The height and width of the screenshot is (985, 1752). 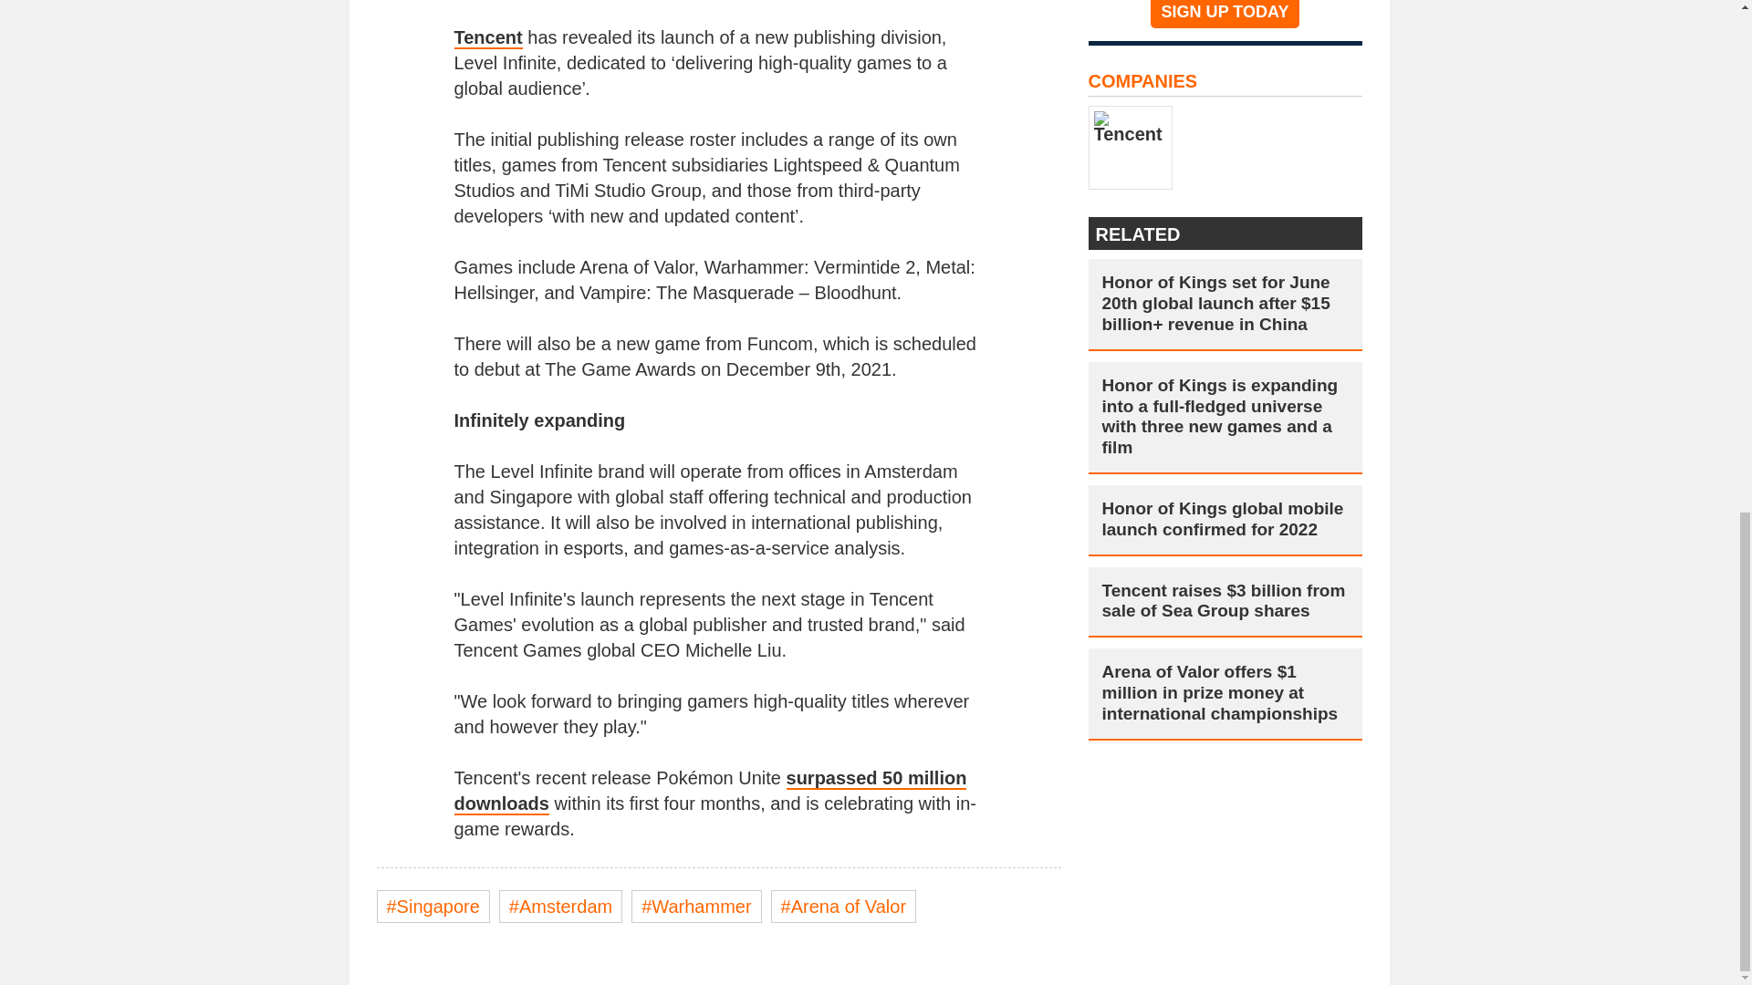 What do you see at coordinates (1225, 520) in the screenshot?
I see `Honor of Kings global mobile launch confirmed for 2022` at bounding box center [1225, 520].